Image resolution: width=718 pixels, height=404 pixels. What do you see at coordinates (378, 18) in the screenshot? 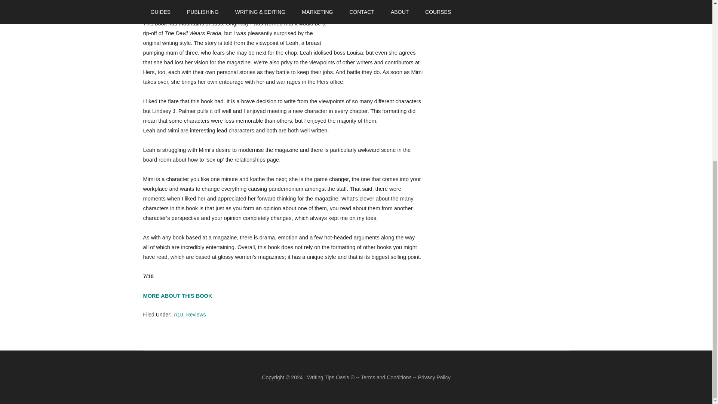
I see `Pretty in Ink by Lindsey J. Palmer` at bounding box center [378, 18].